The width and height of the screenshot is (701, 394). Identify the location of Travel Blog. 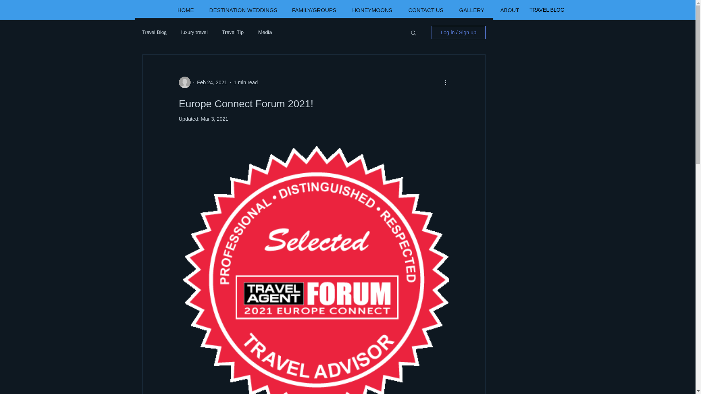
(154, 32).